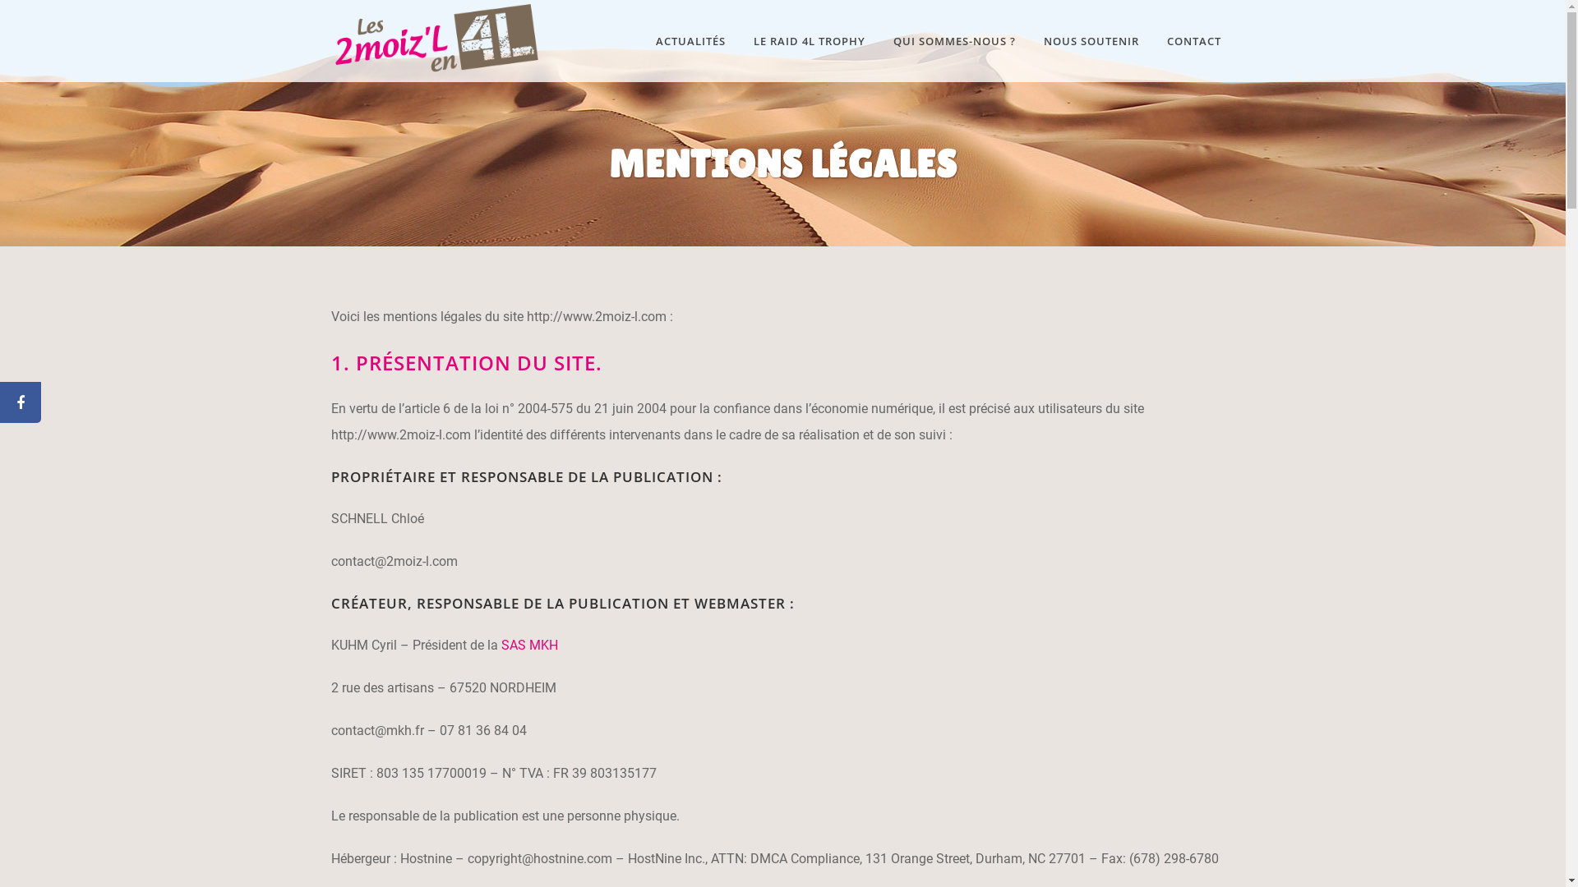 Image resolution: width=1578 pixels, height=887 pixels. What do you see at coordinates (810, 41) in the screenshot?
I see `LE RAID 4L TROPHY` at bounding box center [810, 41].